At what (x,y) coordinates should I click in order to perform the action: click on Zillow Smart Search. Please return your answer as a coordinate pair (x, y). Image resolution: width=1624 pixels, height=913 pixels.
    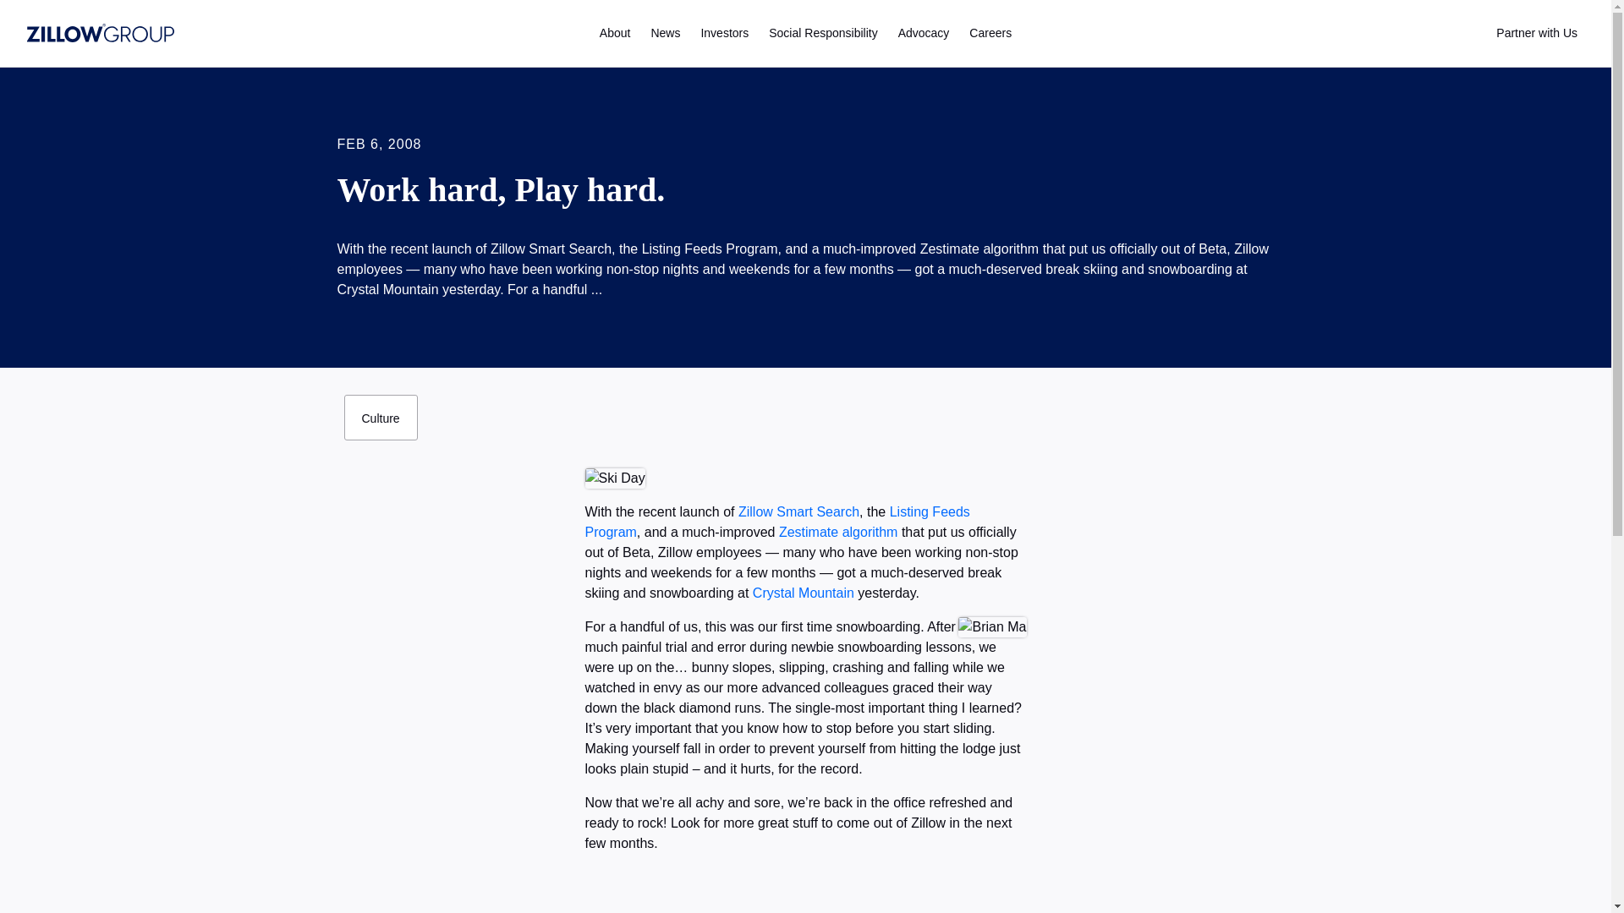
    Looking at the image, I should click on (798, 512).